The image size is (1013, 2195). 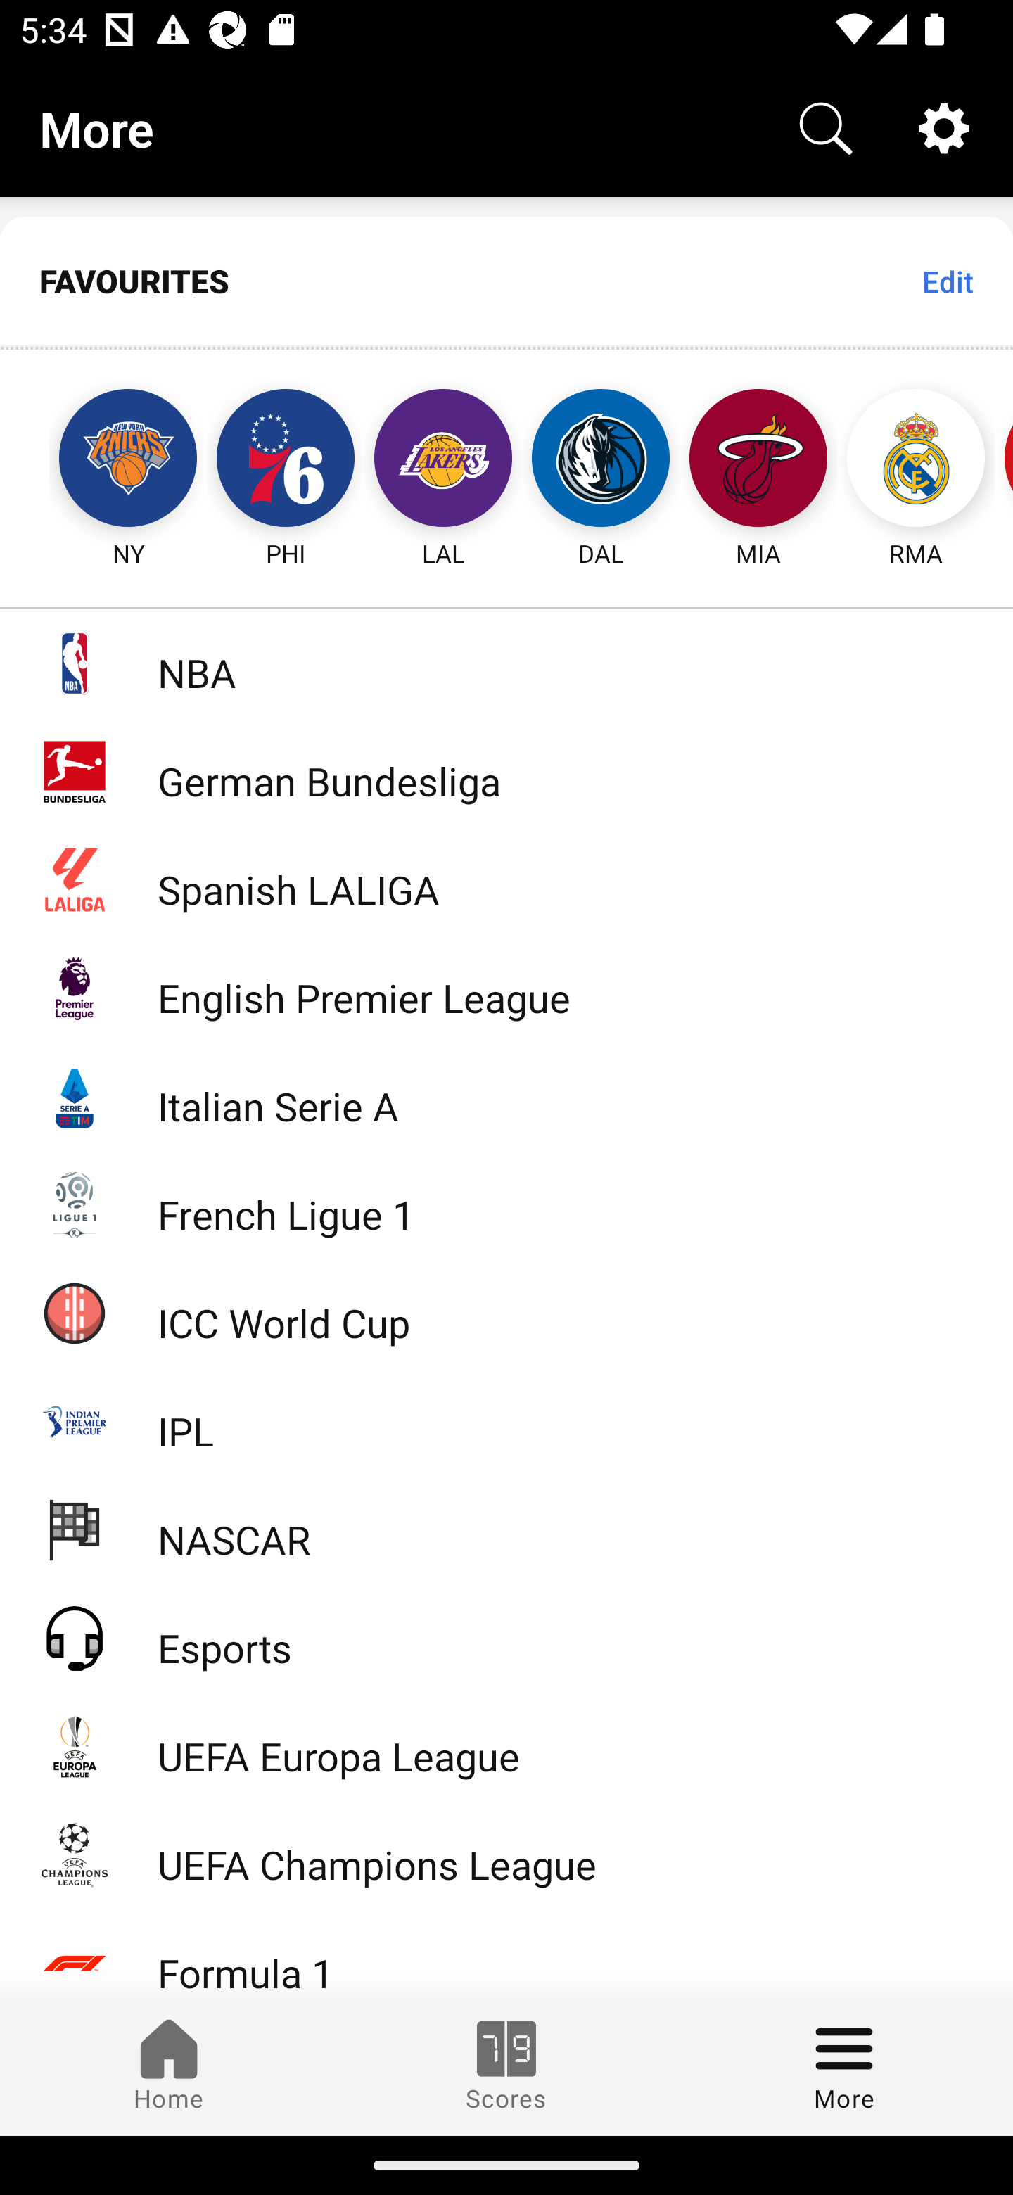 I want to click on Italian Serie A, so click(x=507, y=1096).